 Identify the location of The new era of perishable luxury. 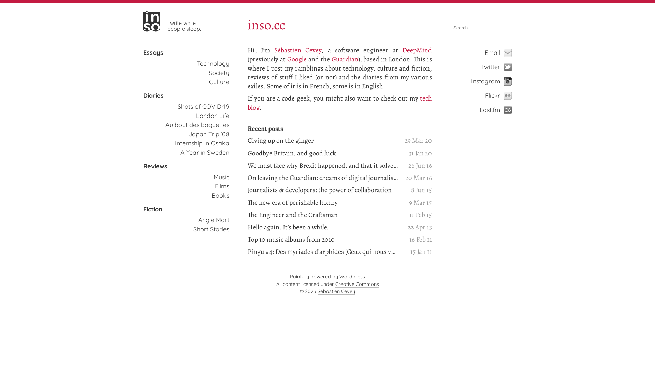
(323, 203).